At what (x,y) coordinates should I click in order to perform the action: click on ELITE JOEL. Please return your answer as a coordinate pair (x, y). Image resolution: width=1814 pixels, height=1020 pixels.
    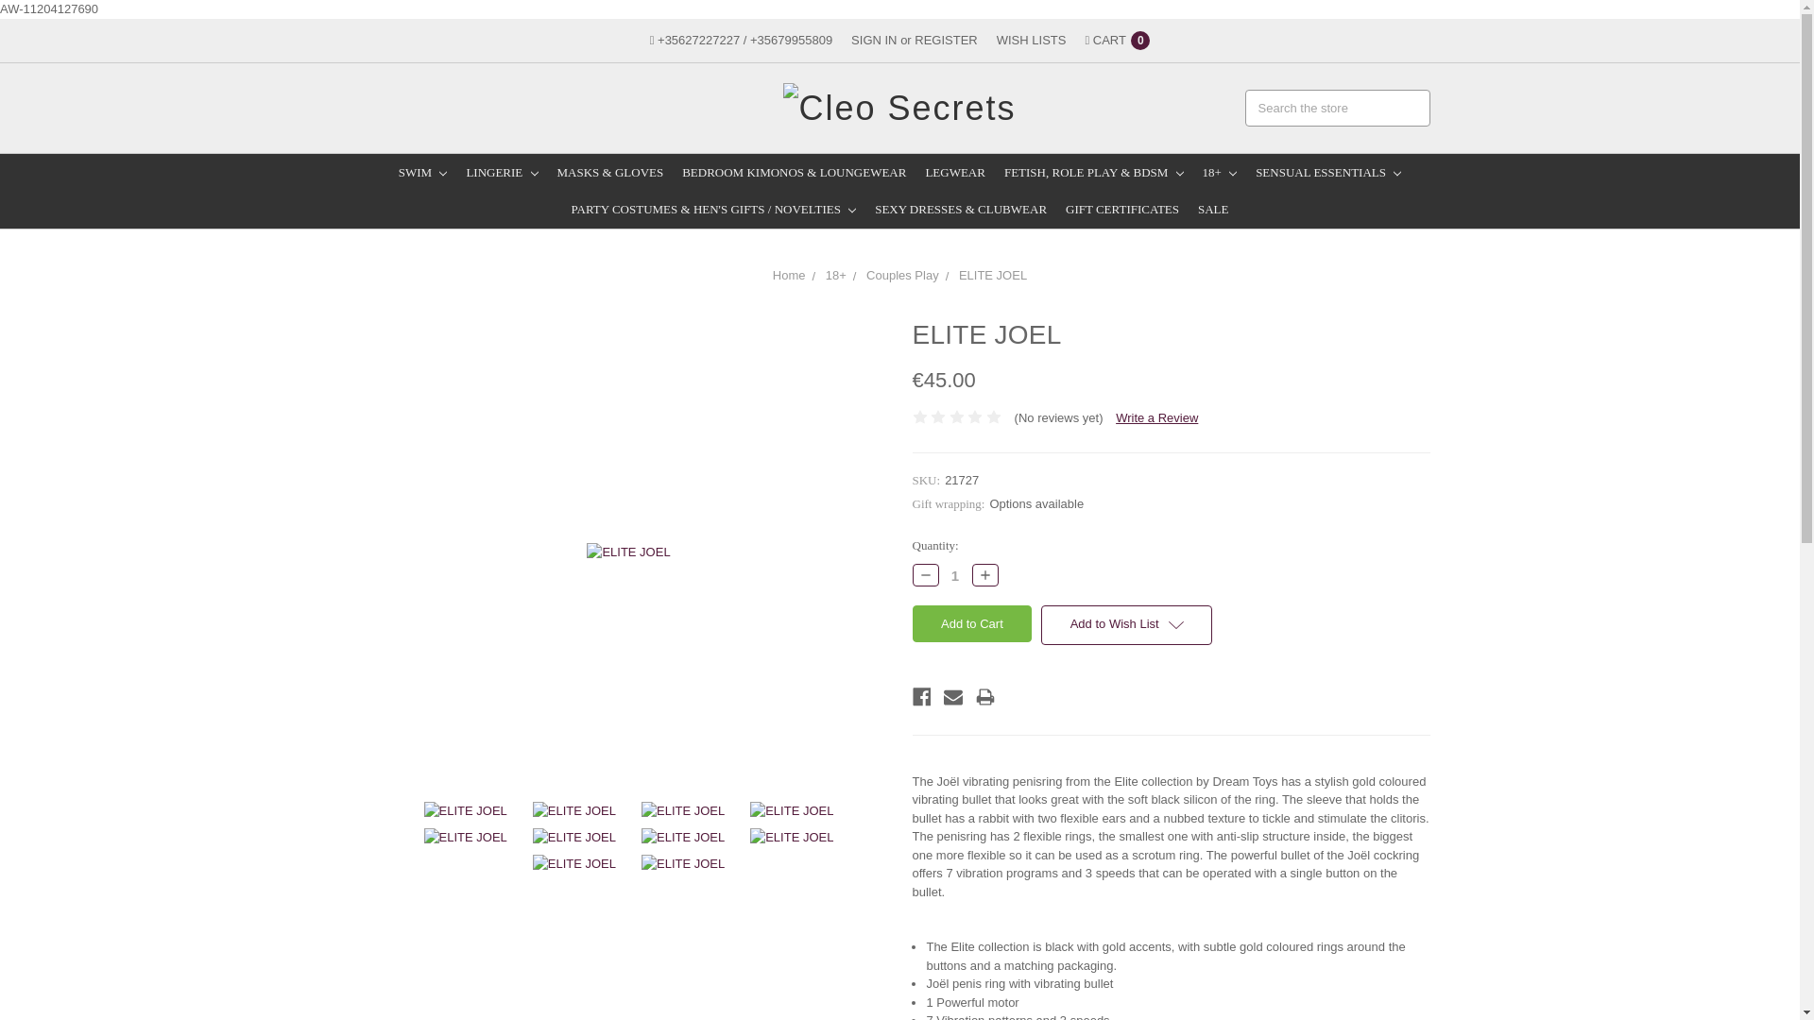
    Looking at the image, I should click on (792, 810).